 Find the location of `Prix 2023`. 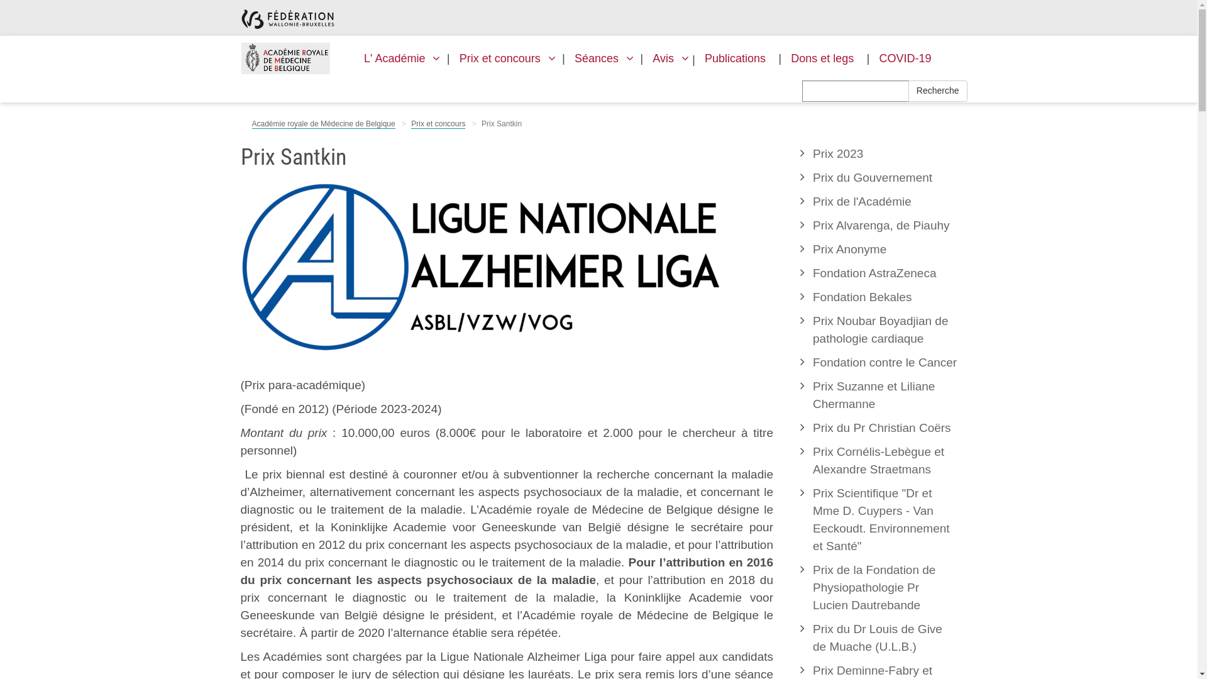

Prix 2023 is located at coordinates (885, 154).